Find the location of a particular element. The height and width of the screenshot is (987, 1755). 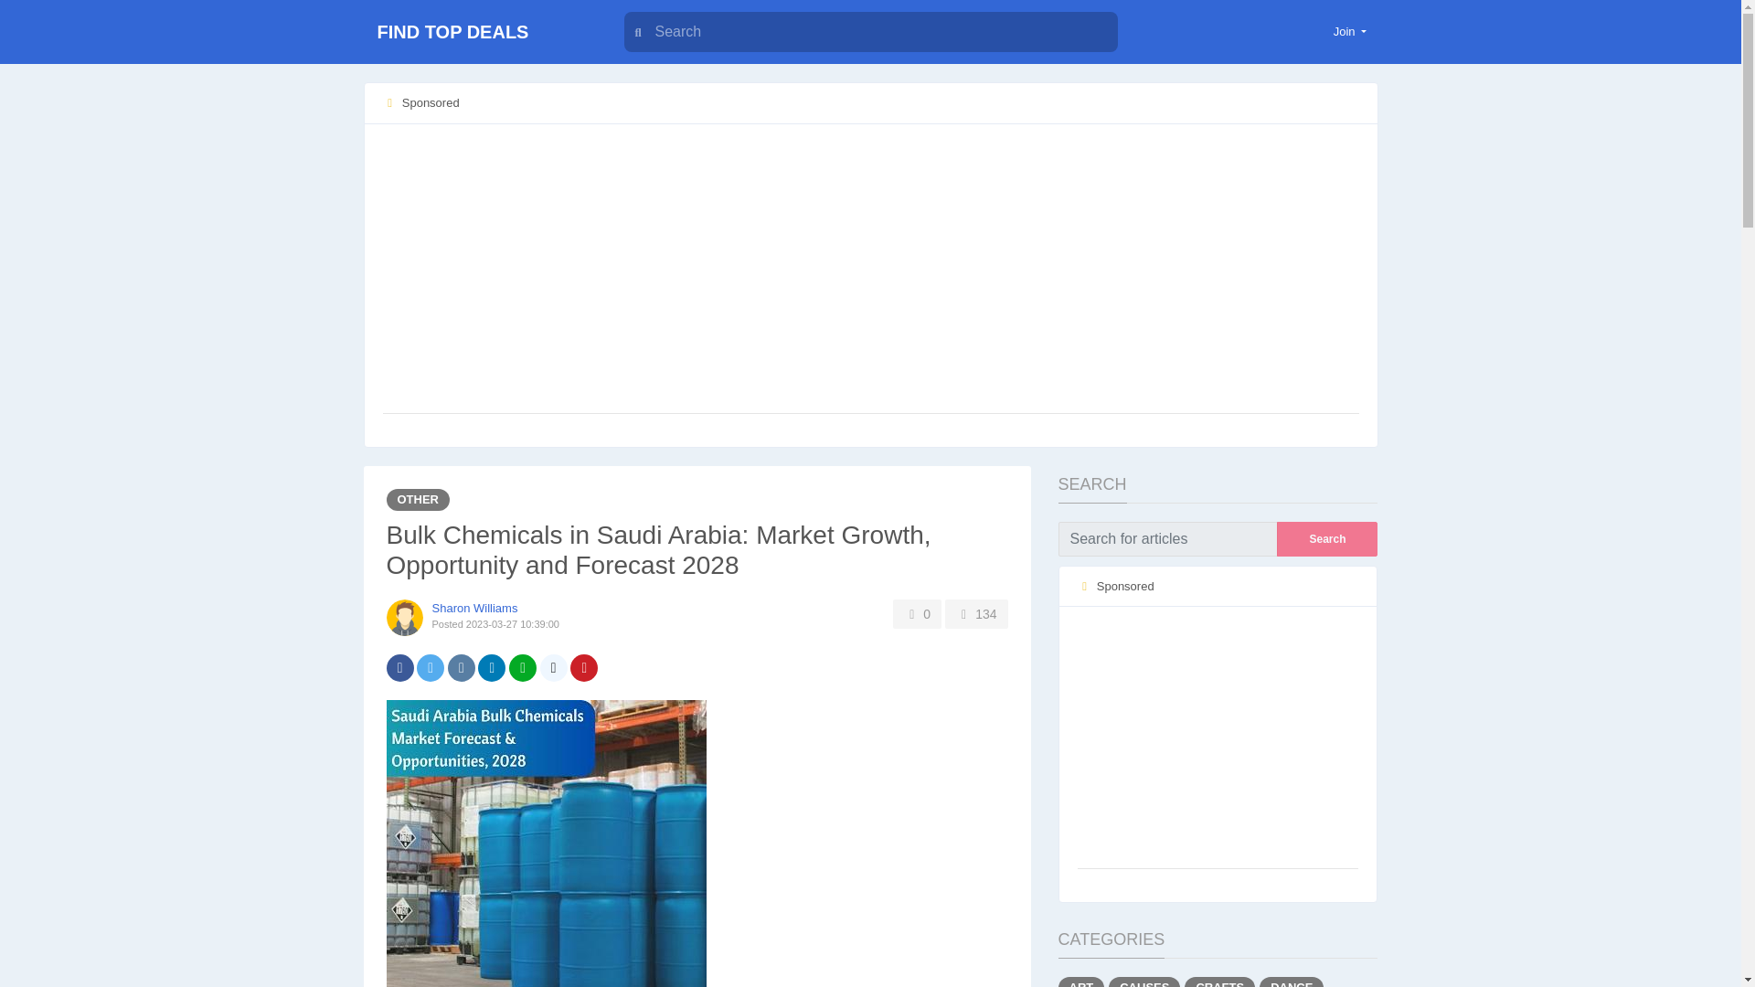

CAUSES is located at coordinates (1144, 982).